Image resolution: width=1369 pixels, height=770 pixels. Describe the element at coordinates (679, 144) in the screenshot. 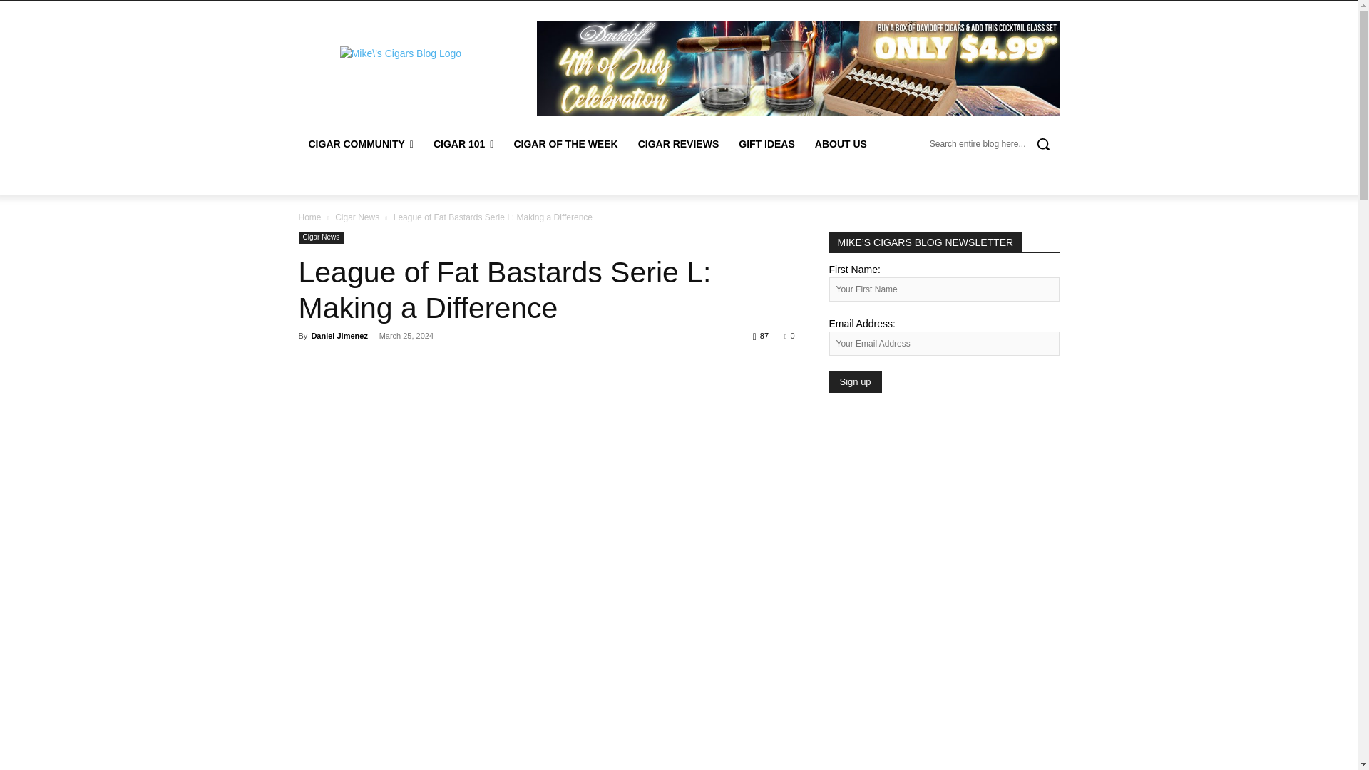

I see `CIGAR REVIEWS` at that location.